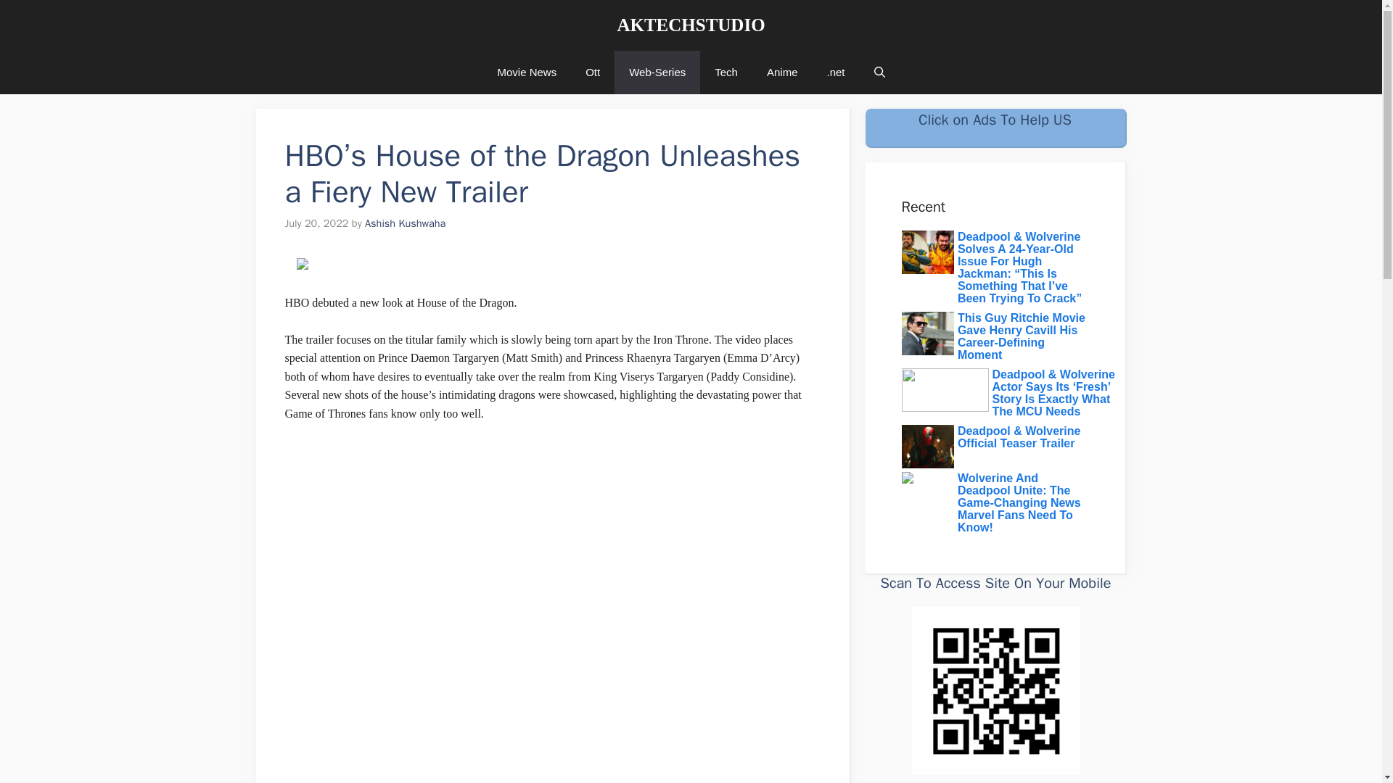 The height and width of the screenshot is (783, 1393). Describe the element at coordinates (726, 72) in the screenshot. I see `Tech` at that location.